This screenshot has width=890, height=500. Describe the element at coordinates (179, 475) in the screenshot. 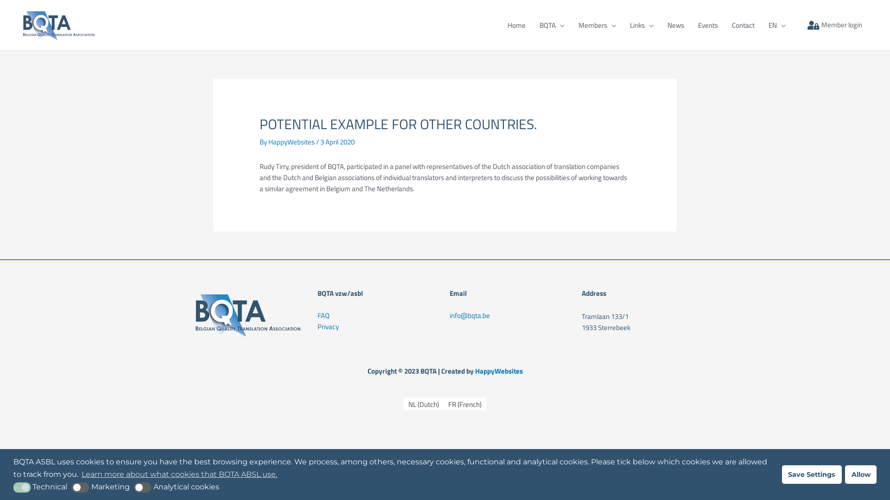

I see `Learn more about what cookies that BQTA ABSL use.` at that location.